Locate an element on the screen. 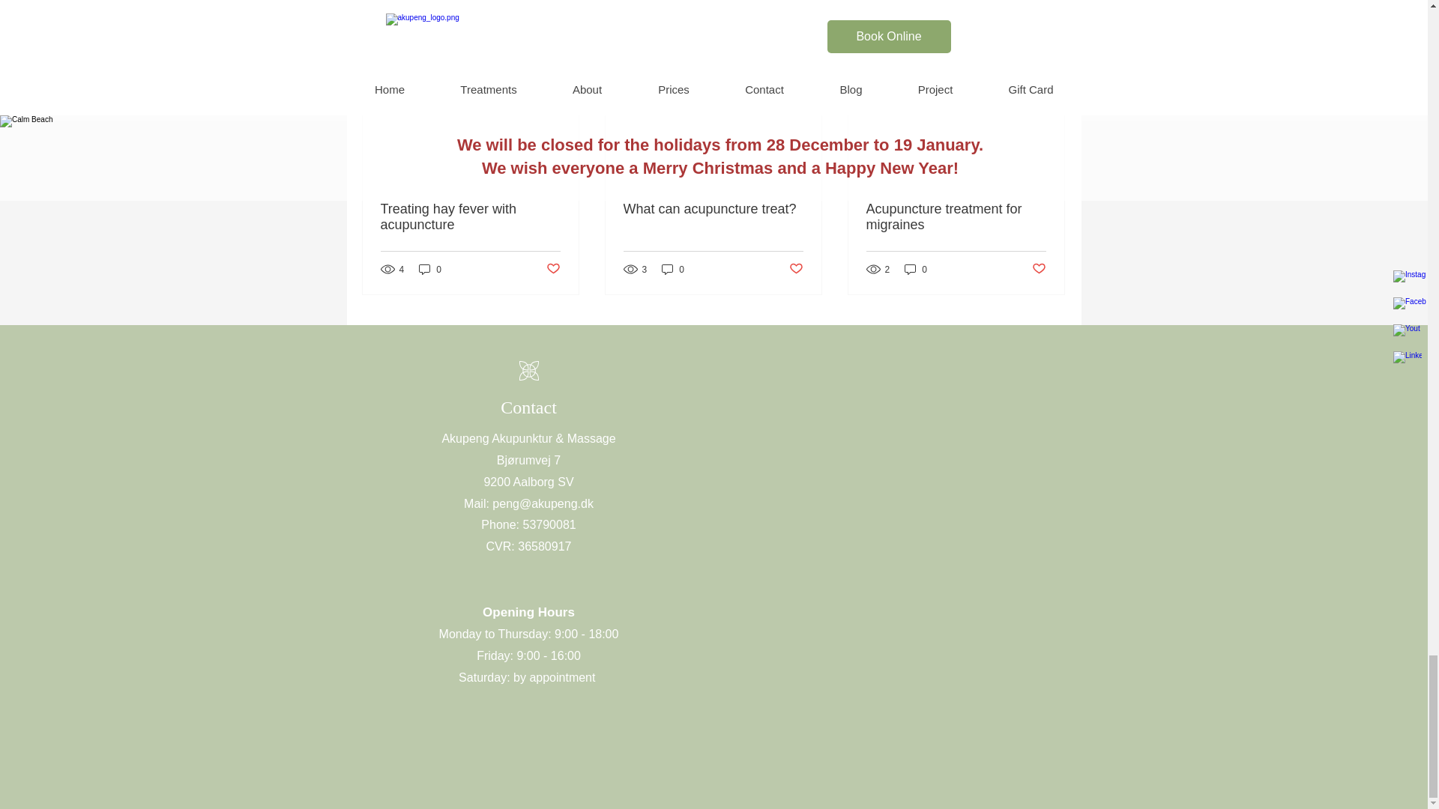 The height and width of the screenshot is (809, 1439). Post not marked as liked is located at coordinates (552, 269).